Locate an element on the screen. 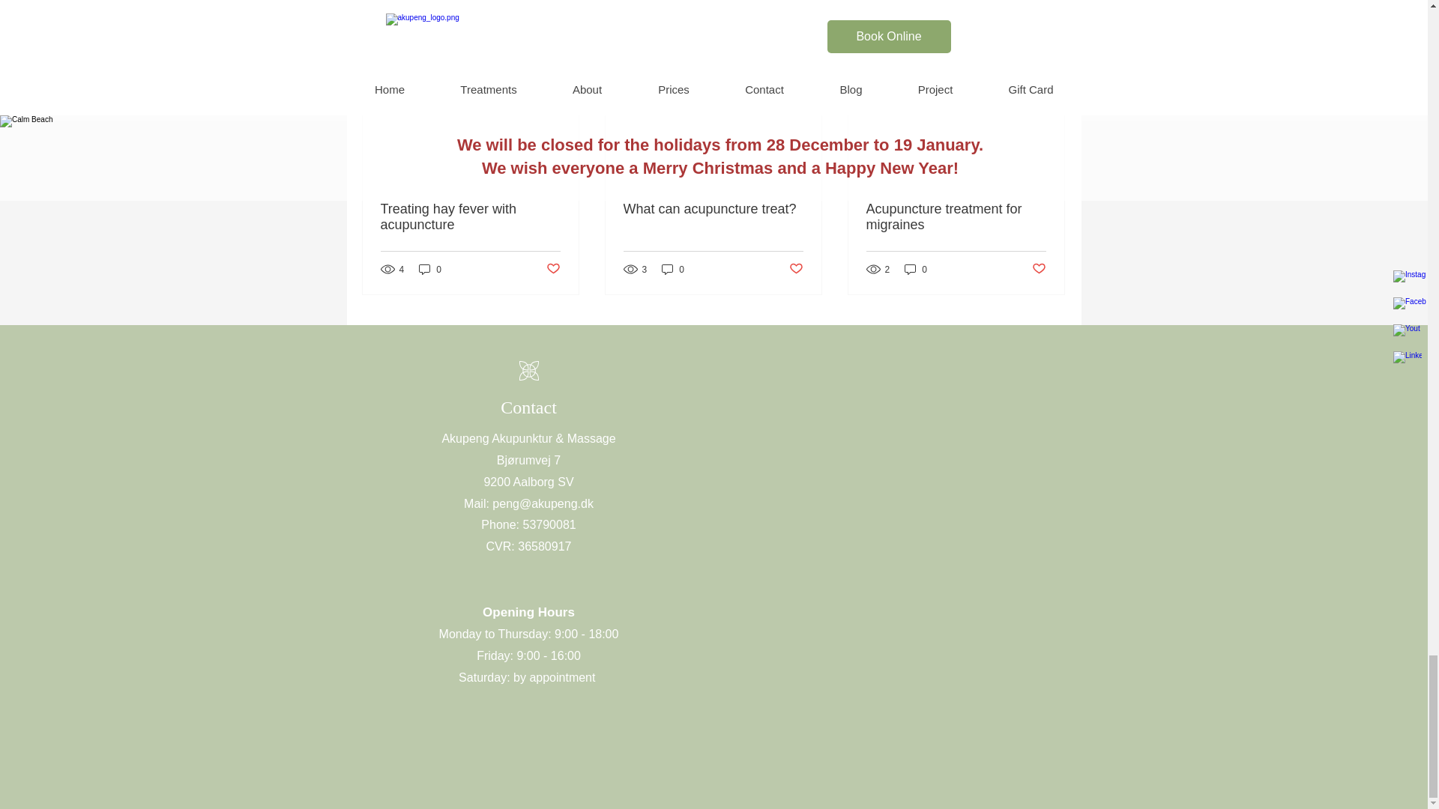 The height and width of the screenshot is (809, 1439). Post not marked as liked is located at coordinates (552, 269).